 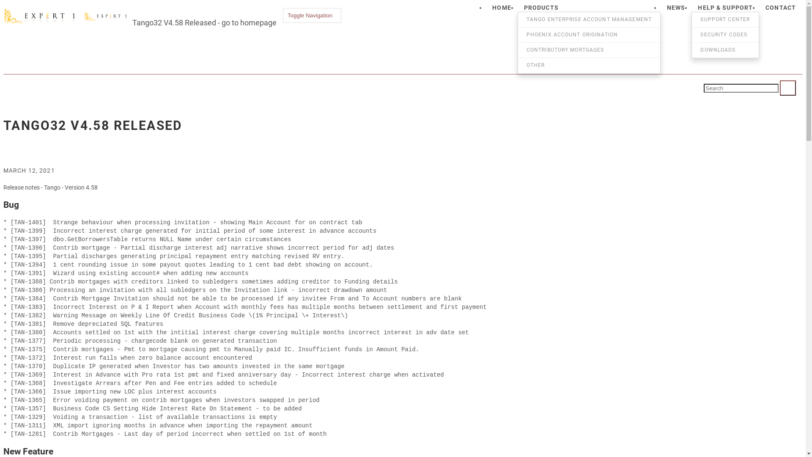 What do you see at coordinates (725, 19) in the screenshot?
I see `SUPPORT CENTER` at bounding box center [725, 19].